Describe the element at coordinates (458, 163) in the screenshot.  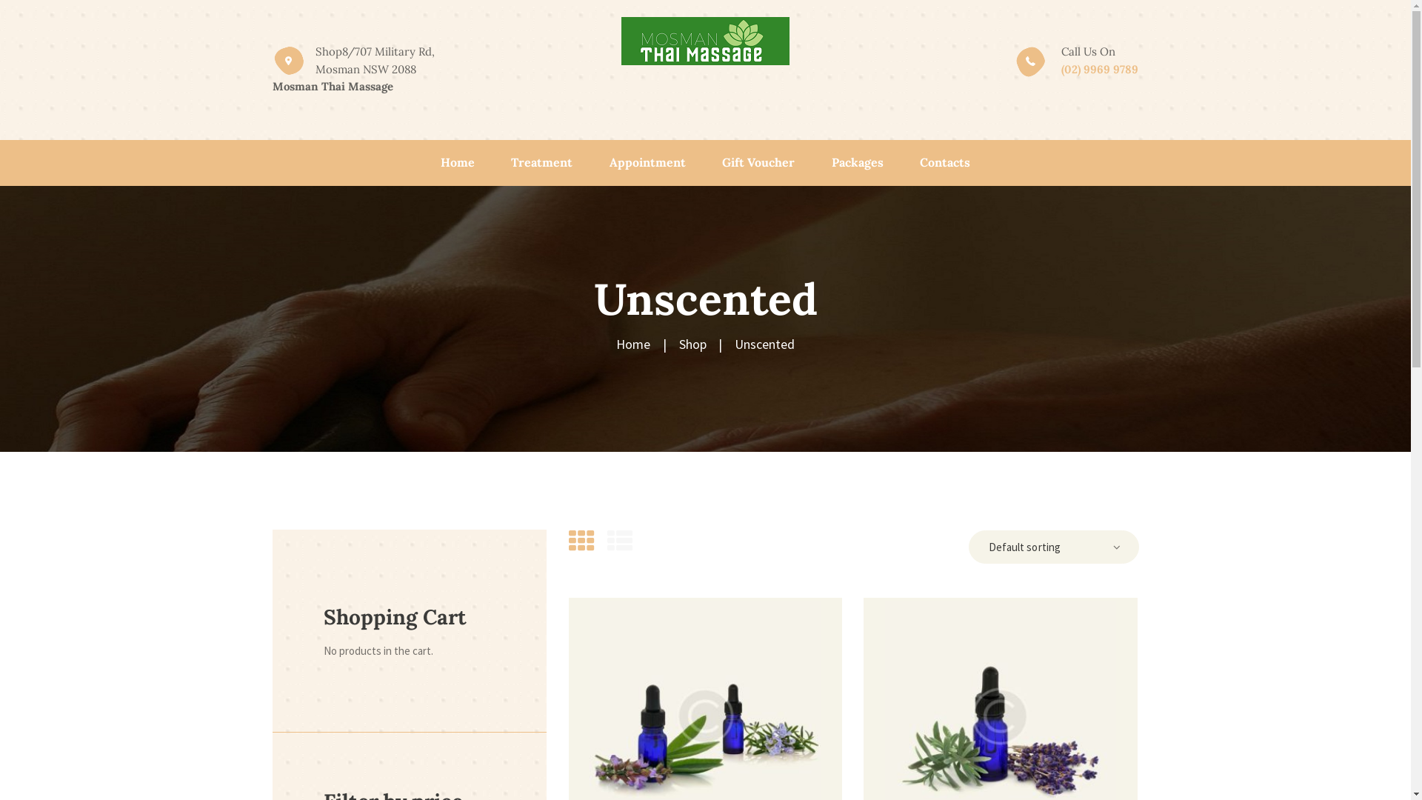
I see `Home` at that location.